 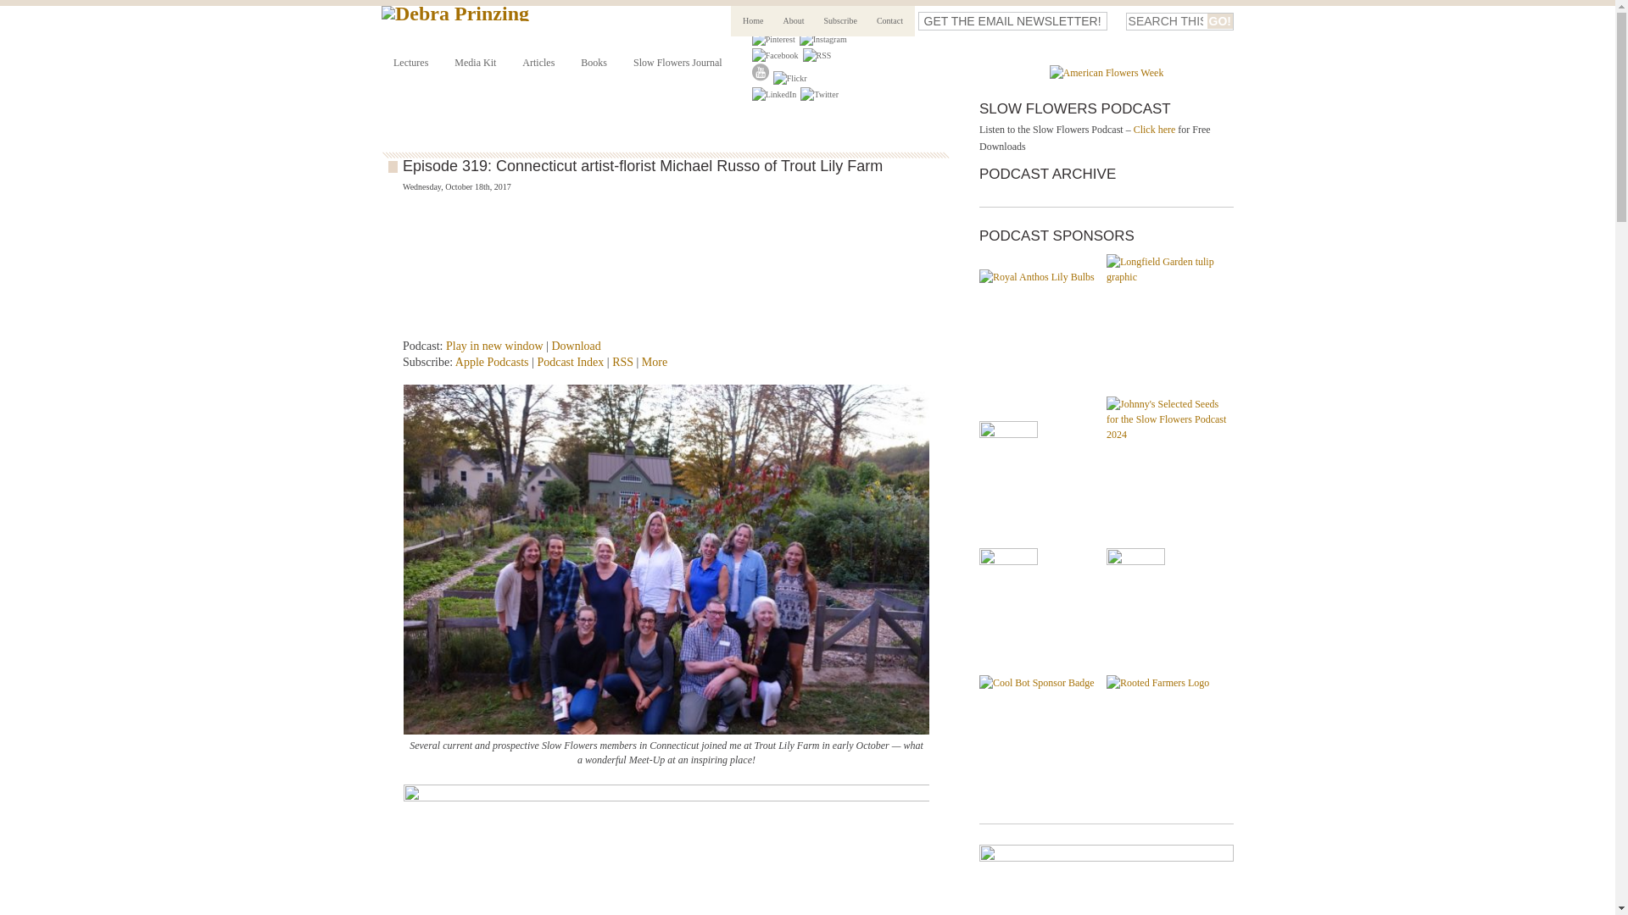 I want to click on Slow Flowers Journal, so click(x=677, y=63).